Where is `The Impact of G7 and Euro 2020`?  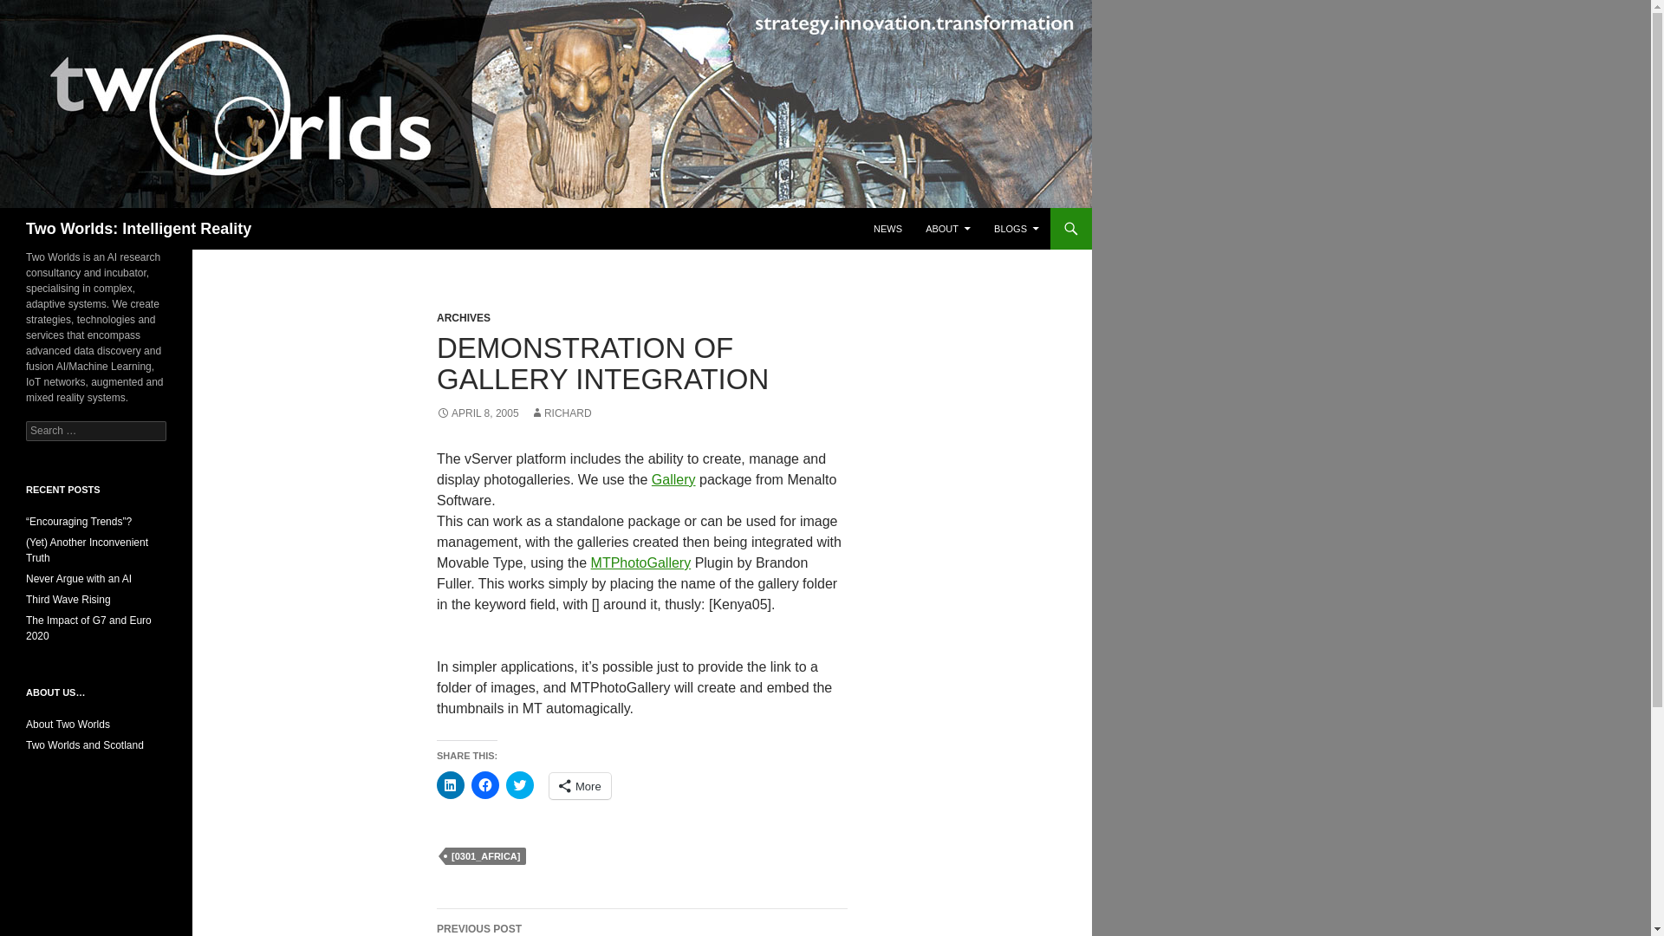 The Impact of G7 and Euro 2020 is located at coordinates (88, 627).